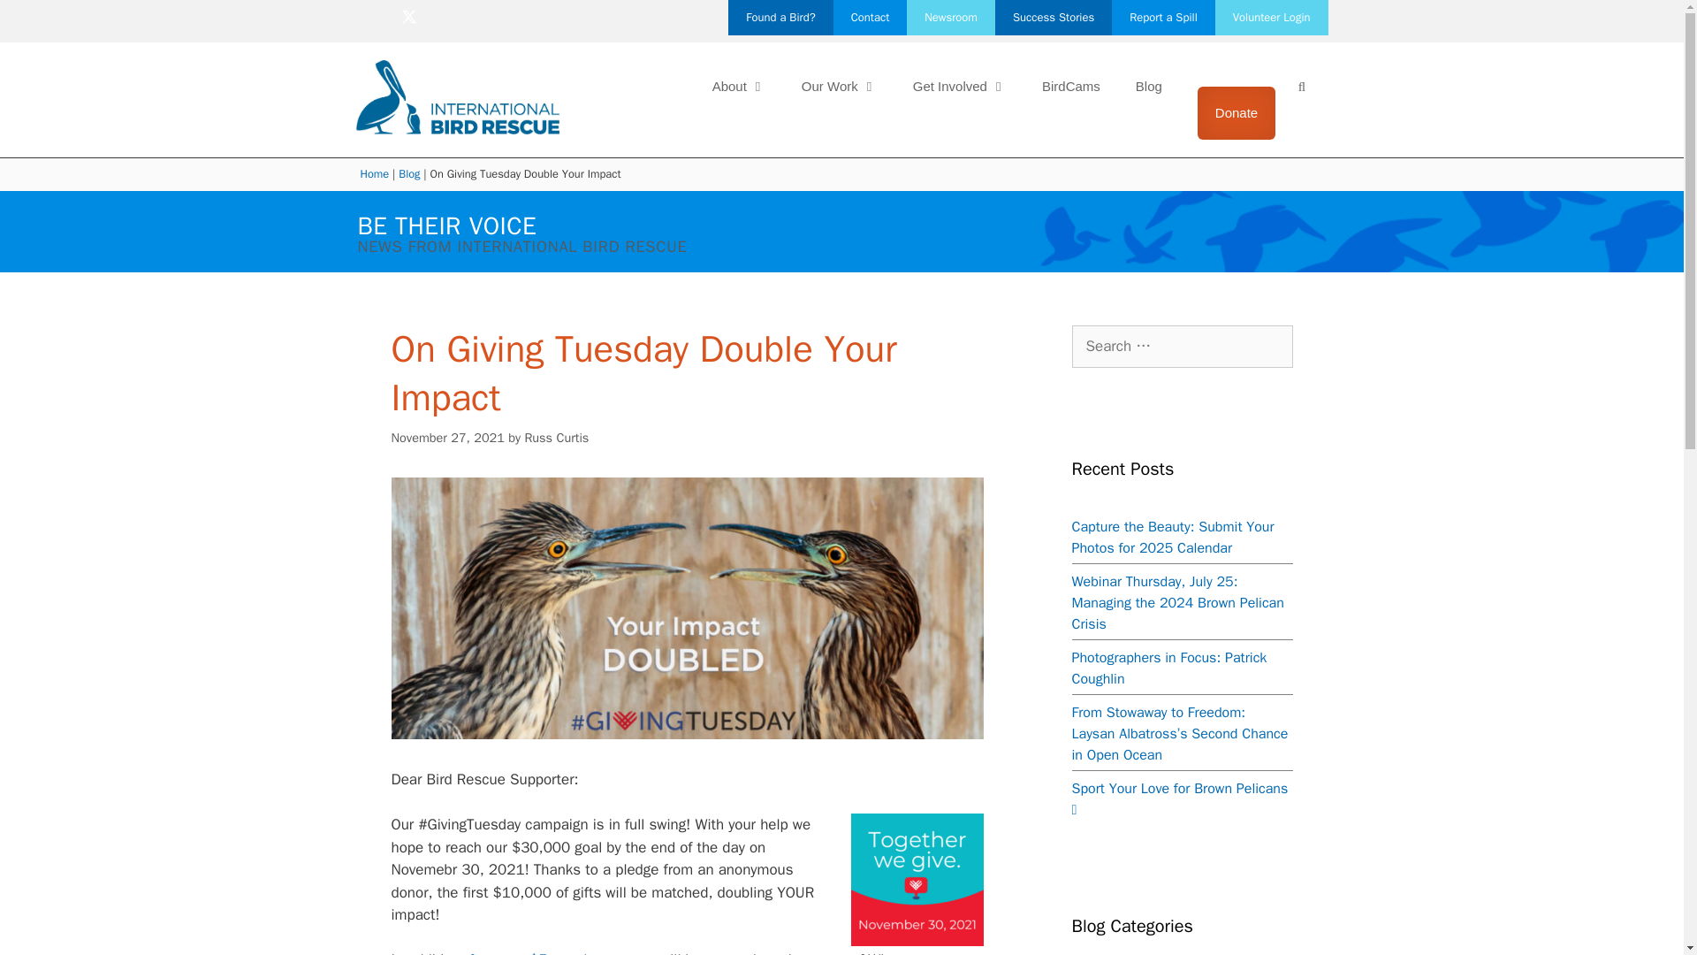  I want to click on Report a Spill, so click(1163, 18).